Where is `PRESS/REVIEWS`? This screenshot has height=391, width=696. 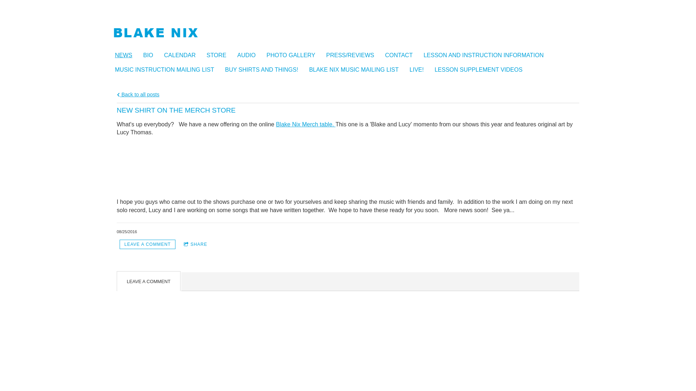
PRESS/REVIEWS is located at coordinates (354, 55).